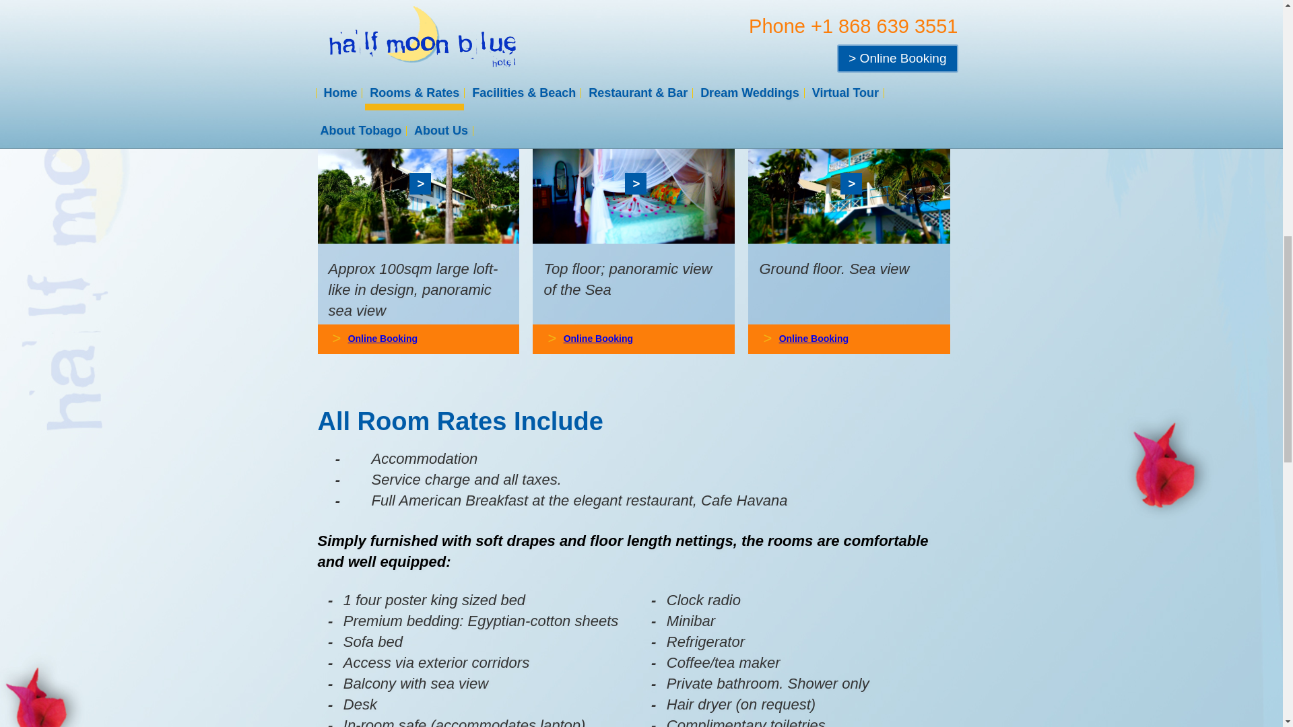  What do you see at coordinates (814, 338) in the screenshot?
I see `Online Booking` at bounding box center [814, 338].